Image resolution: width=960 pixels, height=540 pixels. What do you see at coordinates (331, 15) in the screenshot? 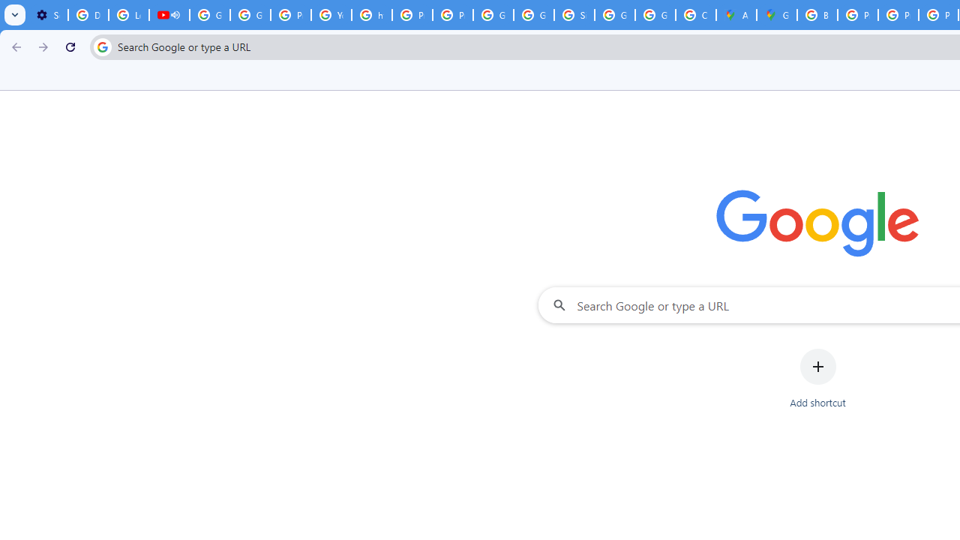
I see `YouTube` at bounding box center [331, 15].